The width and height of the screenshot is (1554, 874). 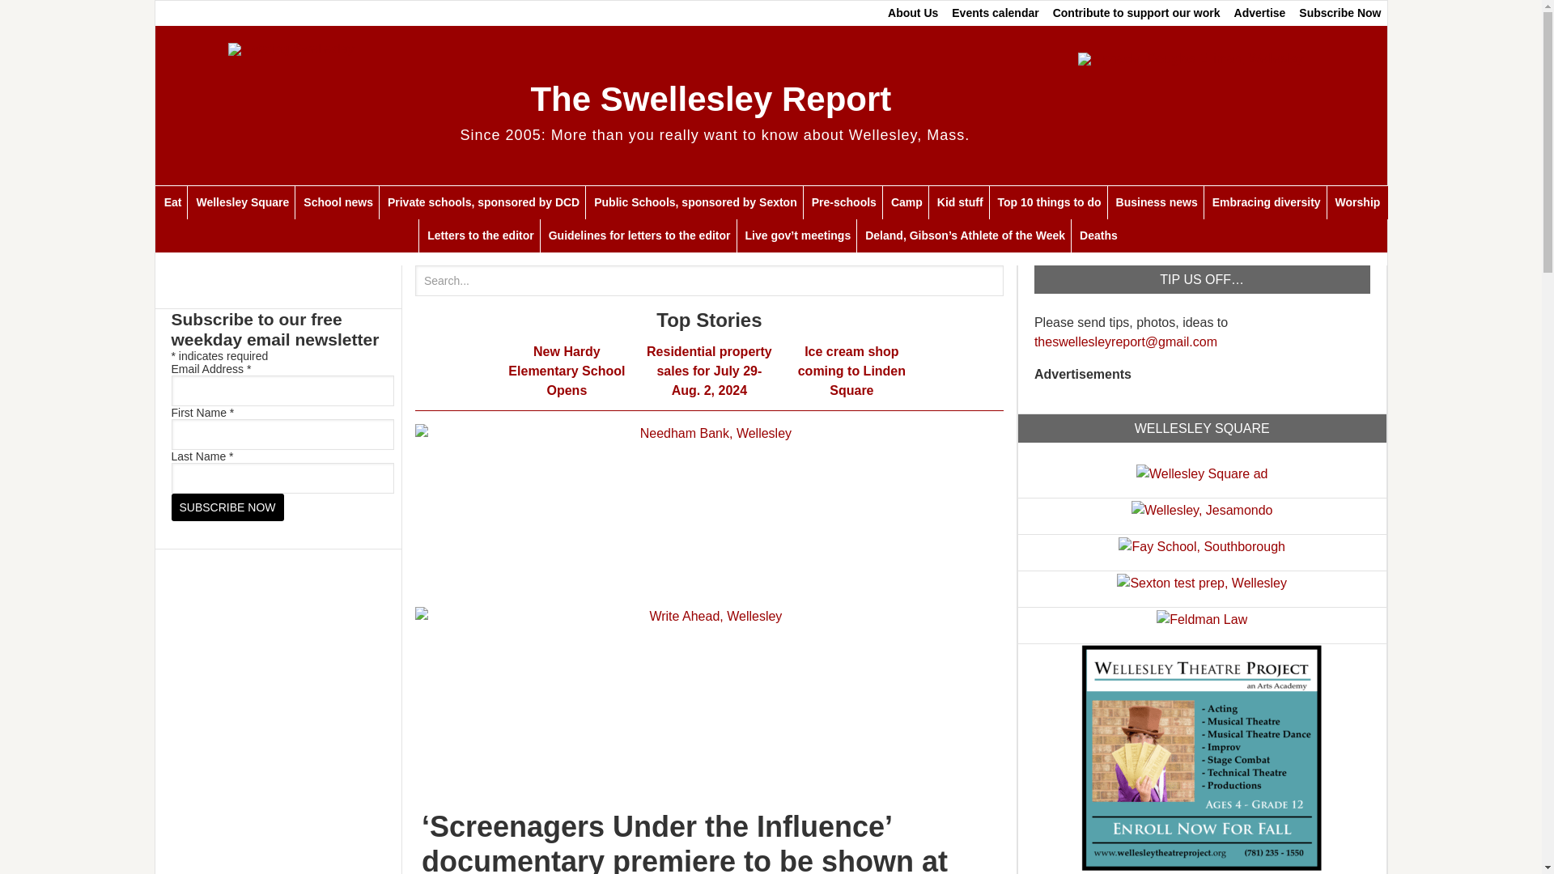 I want to click on Advertise, so click(x=1259, y=13).